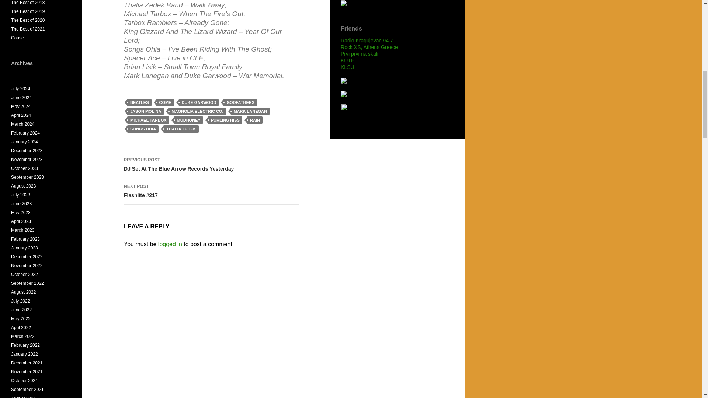  I want to click on COME, so click(165, 102).